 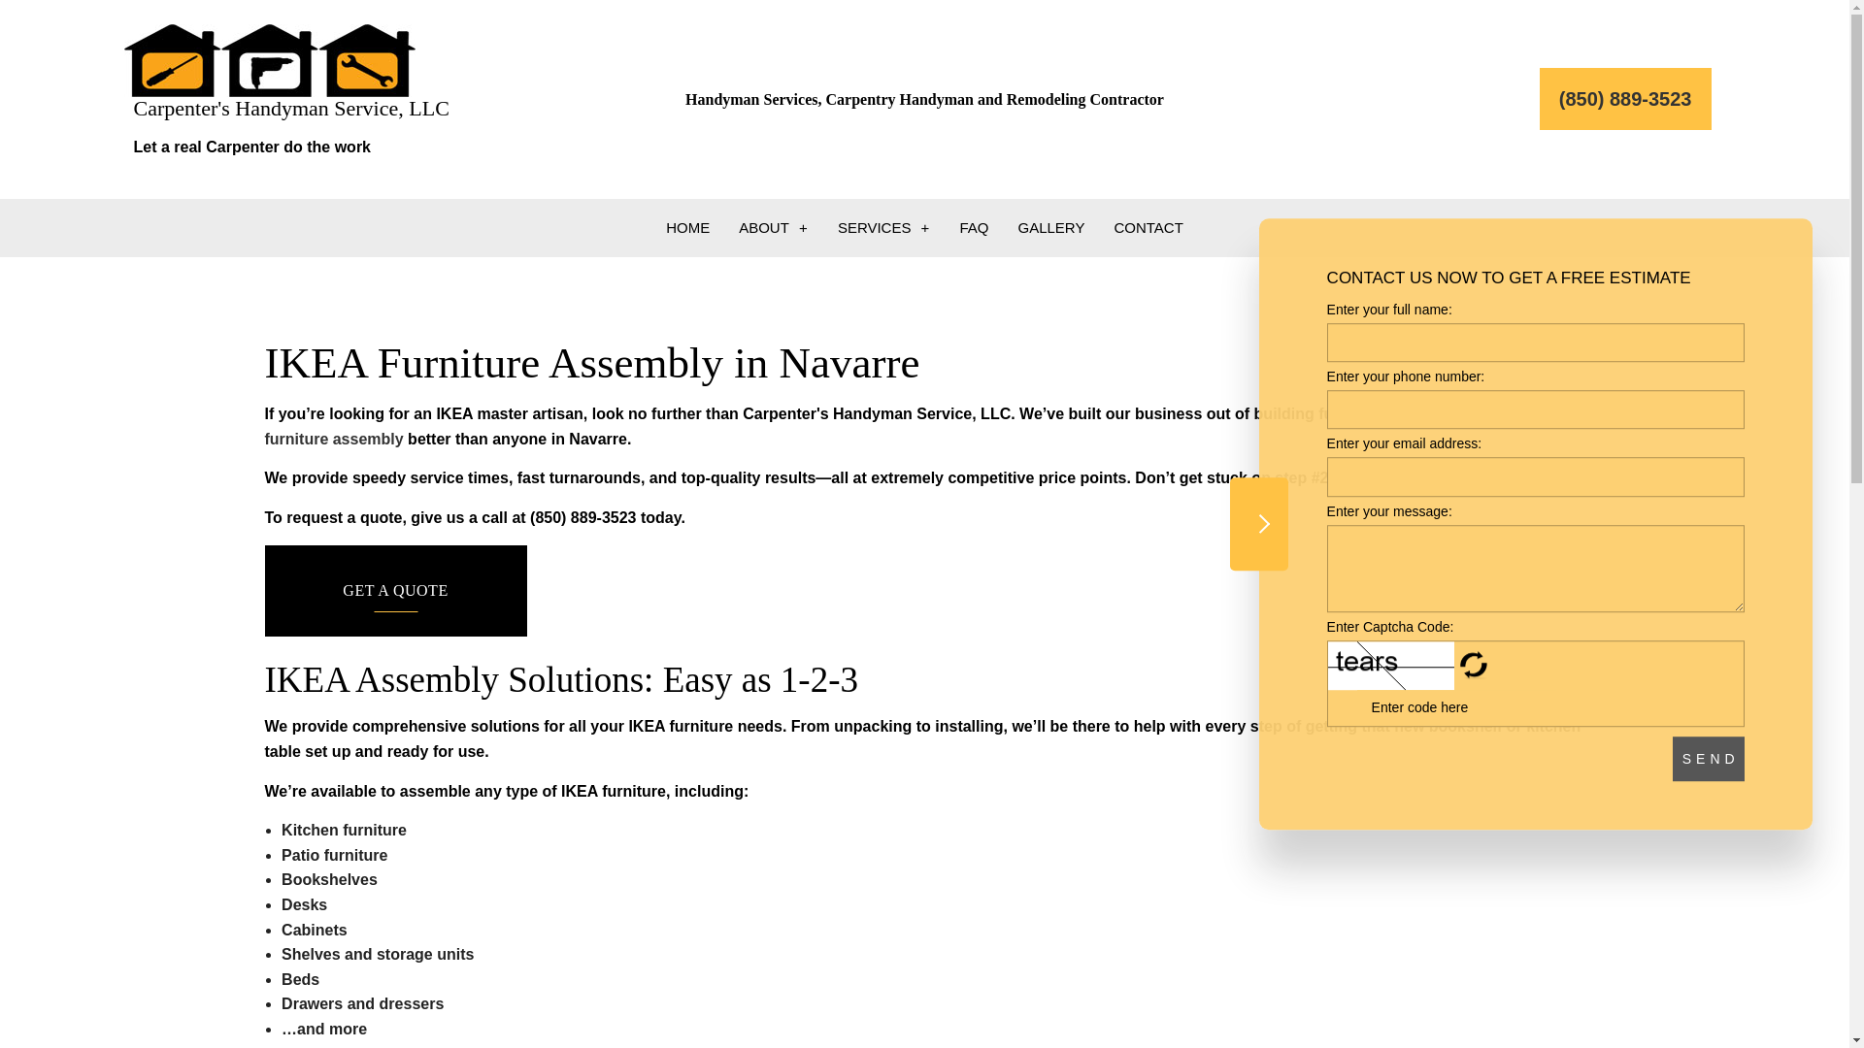 I want to click on Carpenter's Handyman Service, LLC, so click(x=270, y=59).